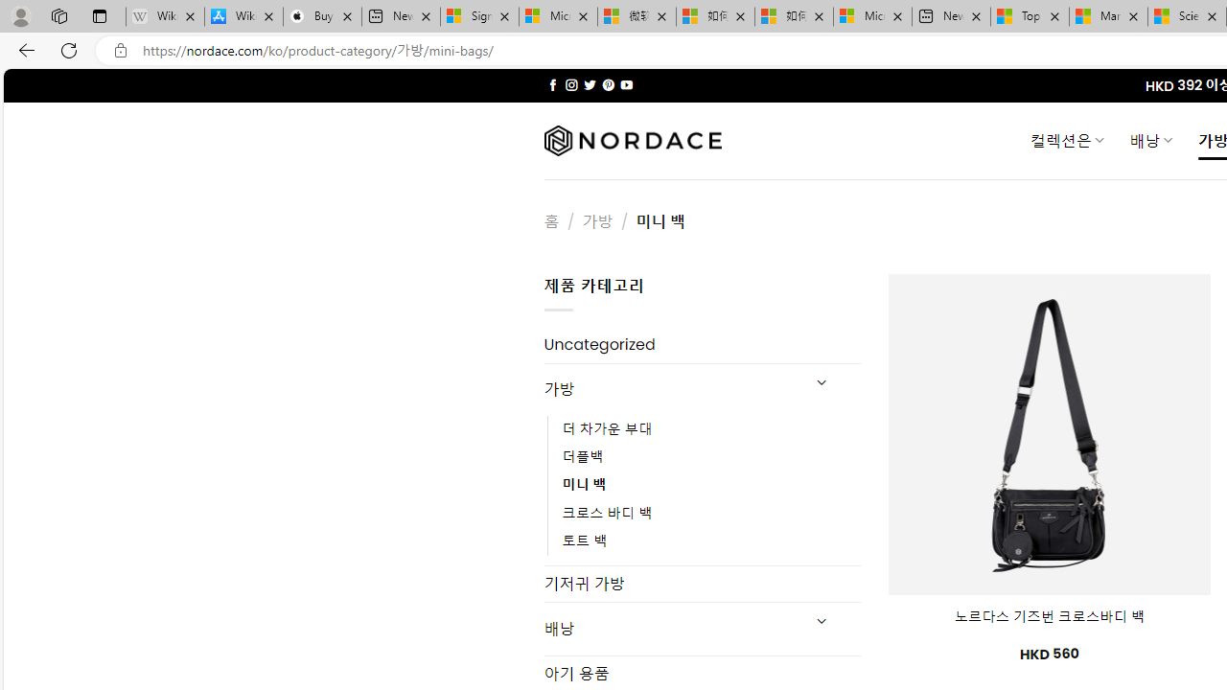  What do you see at coordinates (1108, 17) in the screenshot?
I see `Marine life - MSN` at bounding box center [1108, 17].